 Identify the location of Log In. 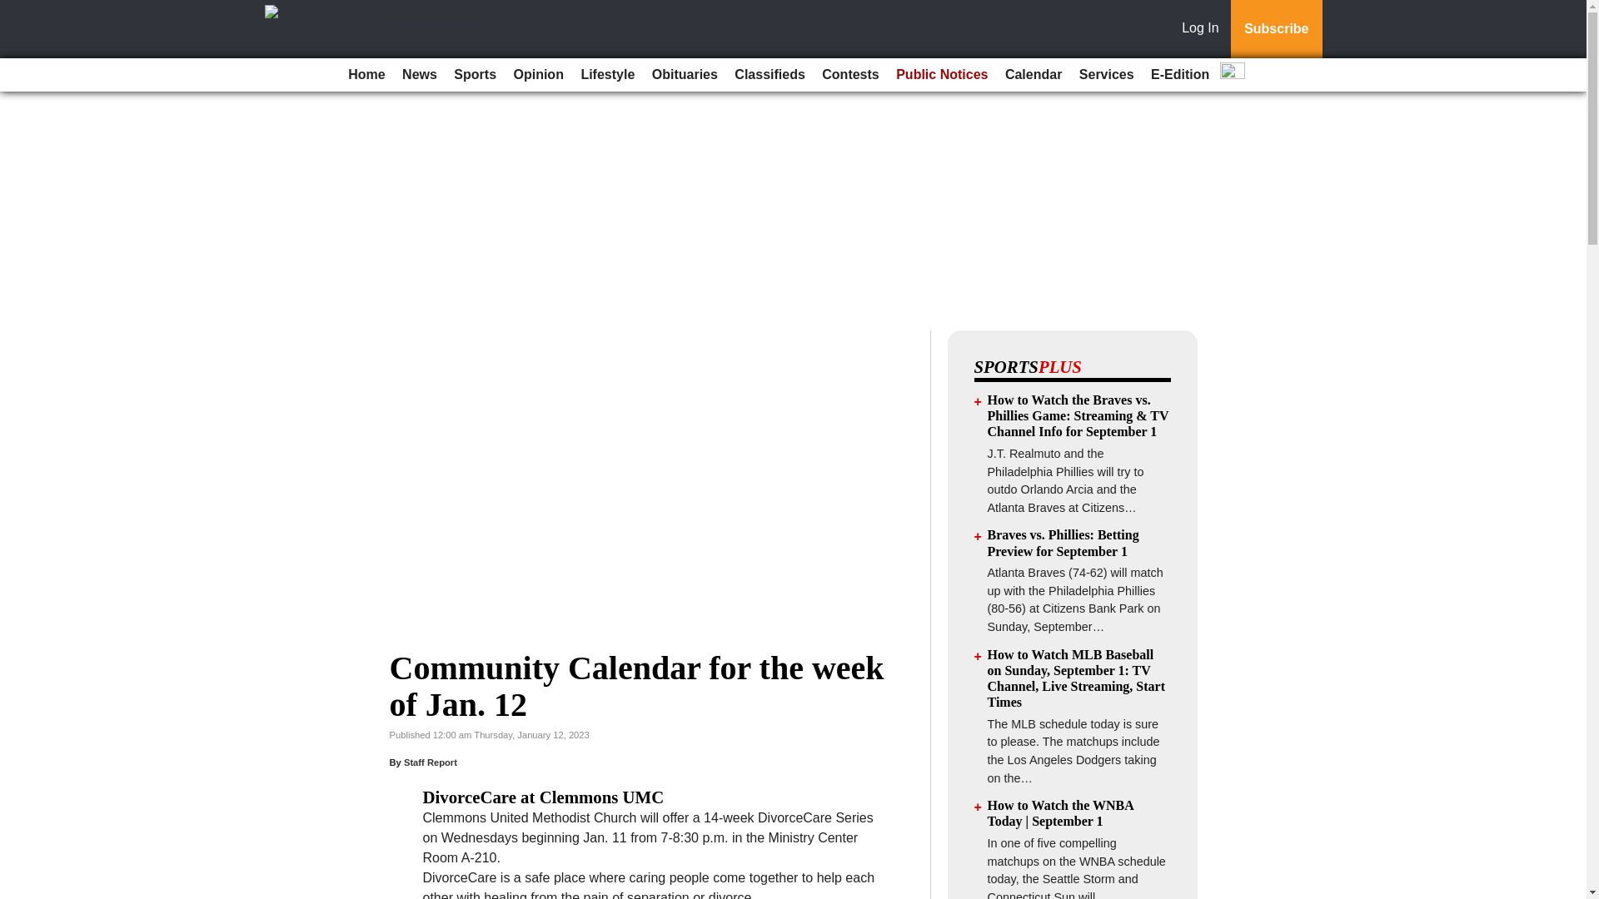
(1203, 29).